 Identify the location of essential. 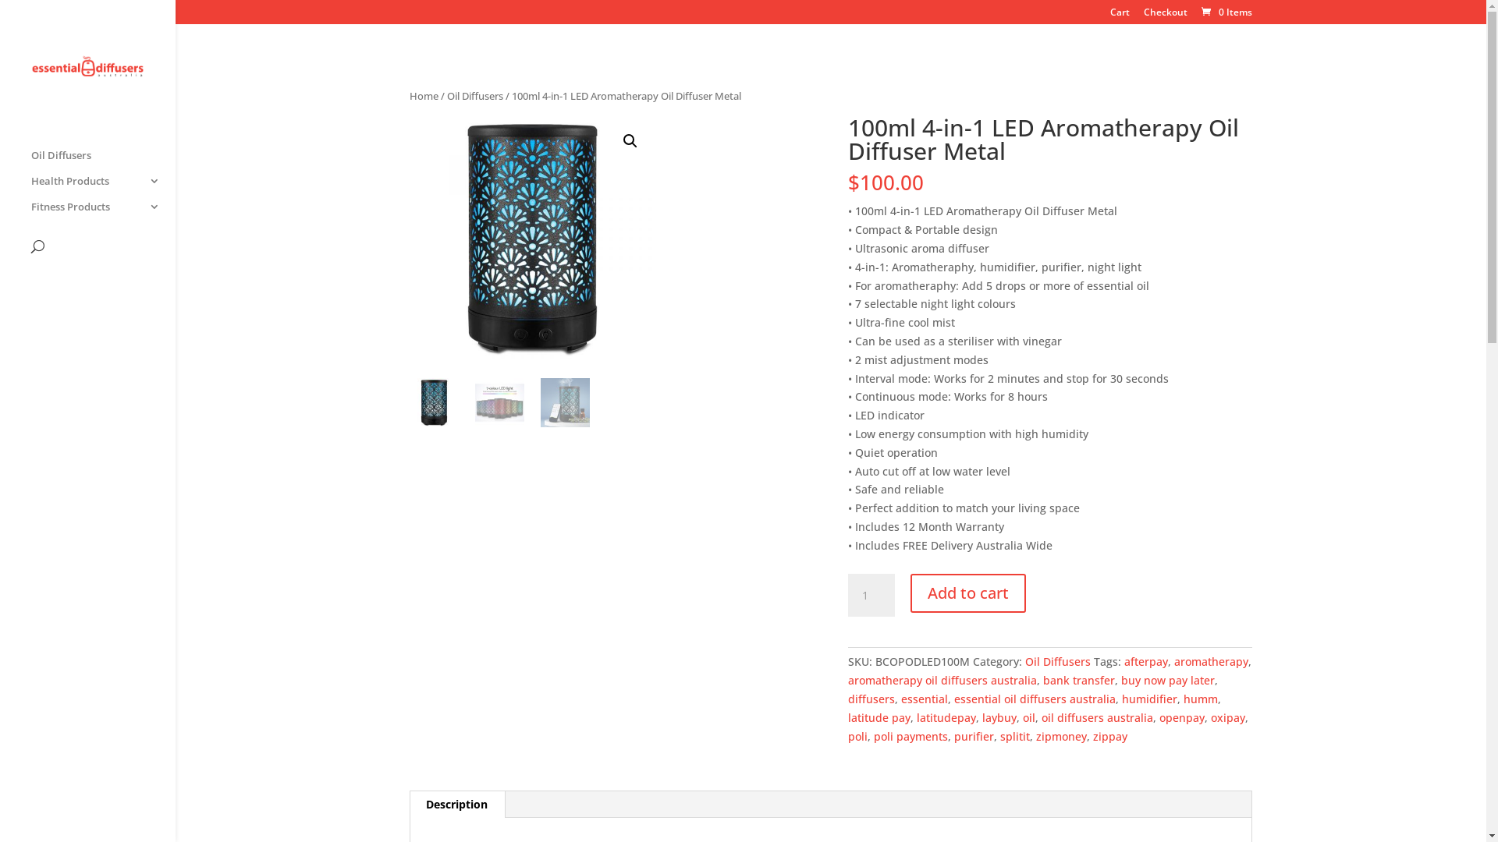
(925, 699).